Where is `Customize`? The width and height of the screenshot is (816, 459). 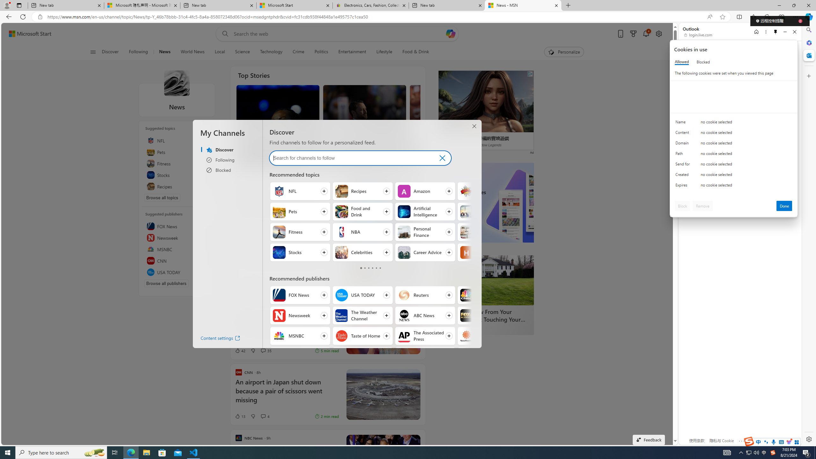 Customize is located at coordinates (808, 76).